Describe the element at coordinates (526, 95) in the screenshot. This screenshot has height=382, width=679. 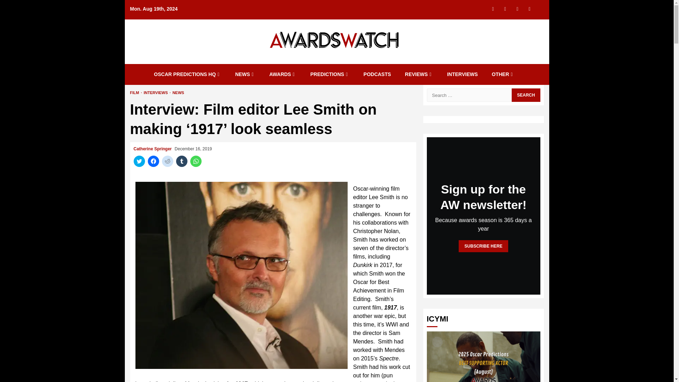
I see `Search` at that location.